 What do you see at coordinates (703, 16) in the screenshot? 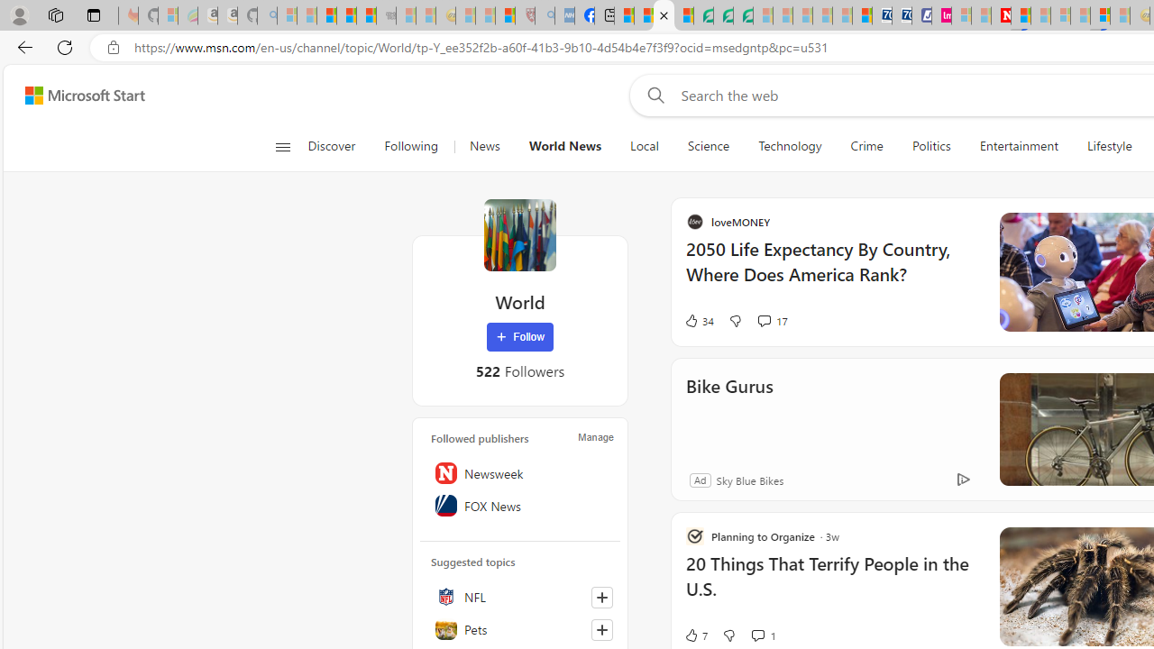
I see `LendingTree - Compare Lenders` at bounding box center [703, 16].